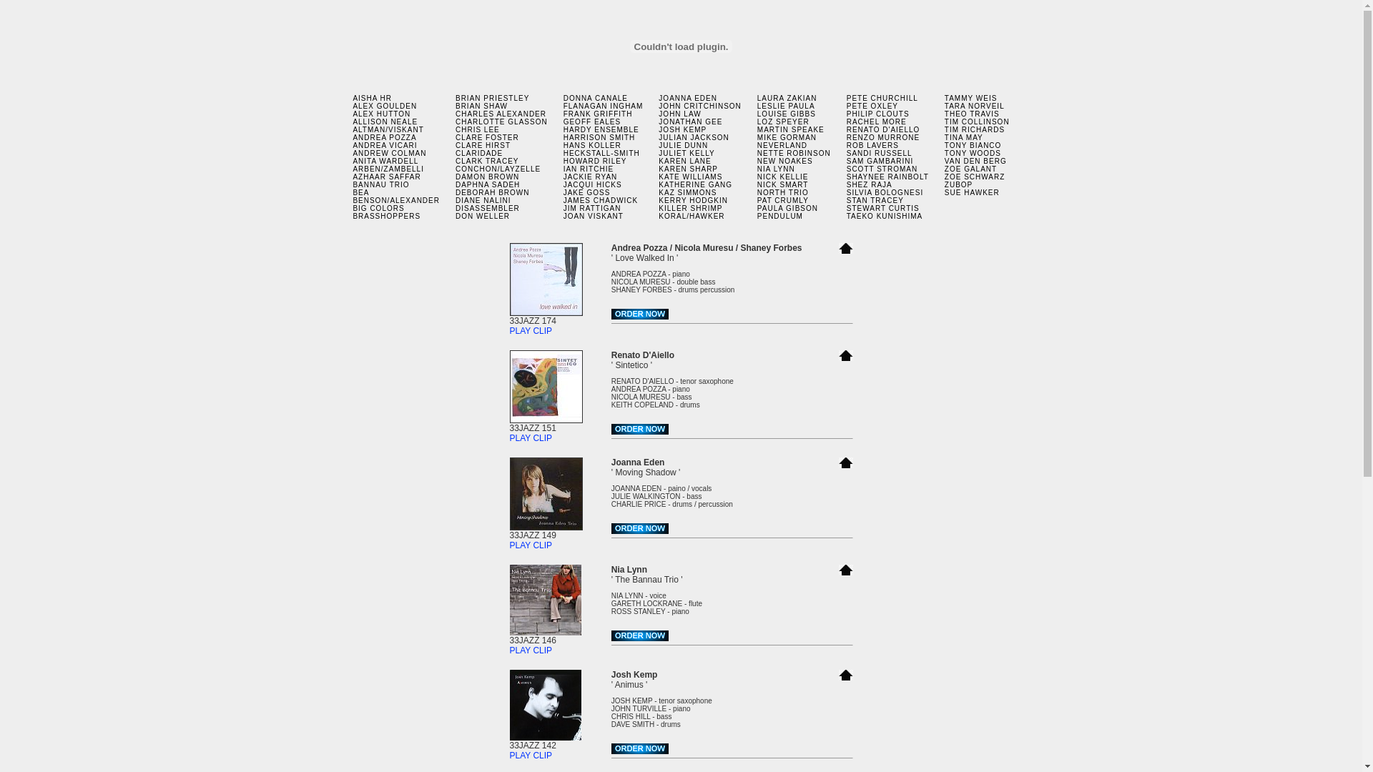  What do you see at coordinates (690, 177) in the screenshot?
I see `KATE WILLIAMS` at bounding box center [690, 177].